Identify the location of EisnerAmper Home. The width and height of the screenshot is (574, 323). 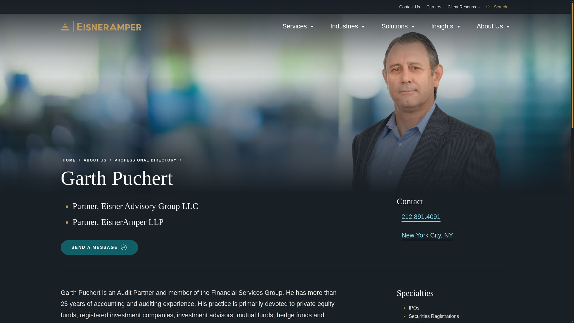
(101, 26).